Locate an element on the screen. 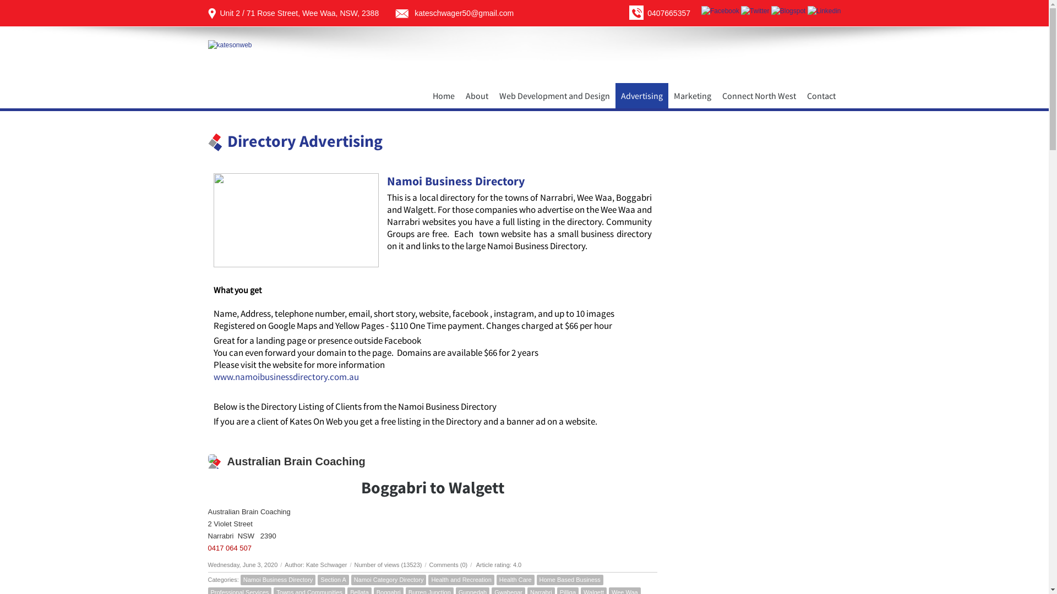 The width and height of the screenshot is (1057, 594). Home is located at coordinates (444, 96).